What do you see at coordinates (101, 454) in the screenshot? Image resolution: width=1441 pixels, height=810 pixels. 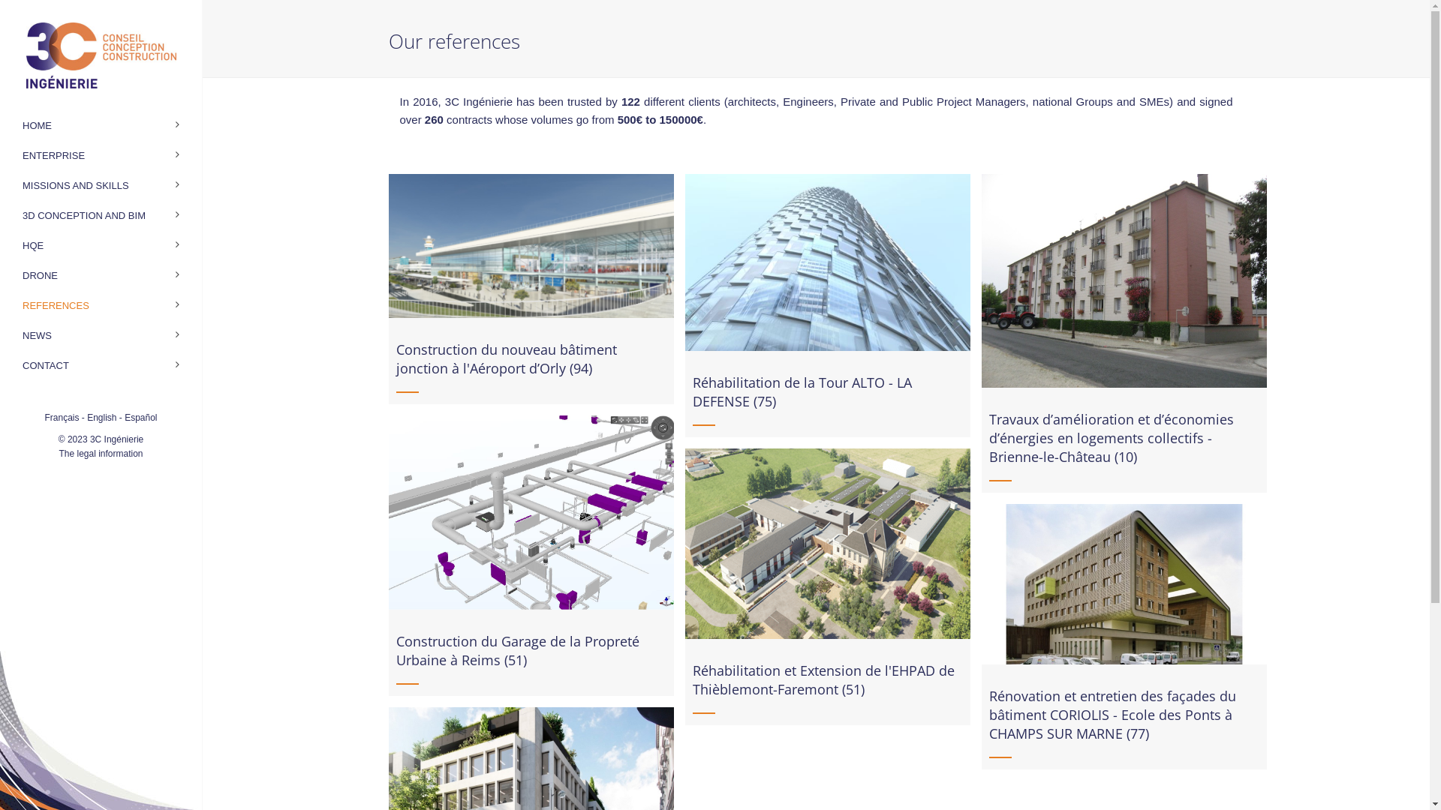 I see `The legal information` at bounding box center [101, 454].